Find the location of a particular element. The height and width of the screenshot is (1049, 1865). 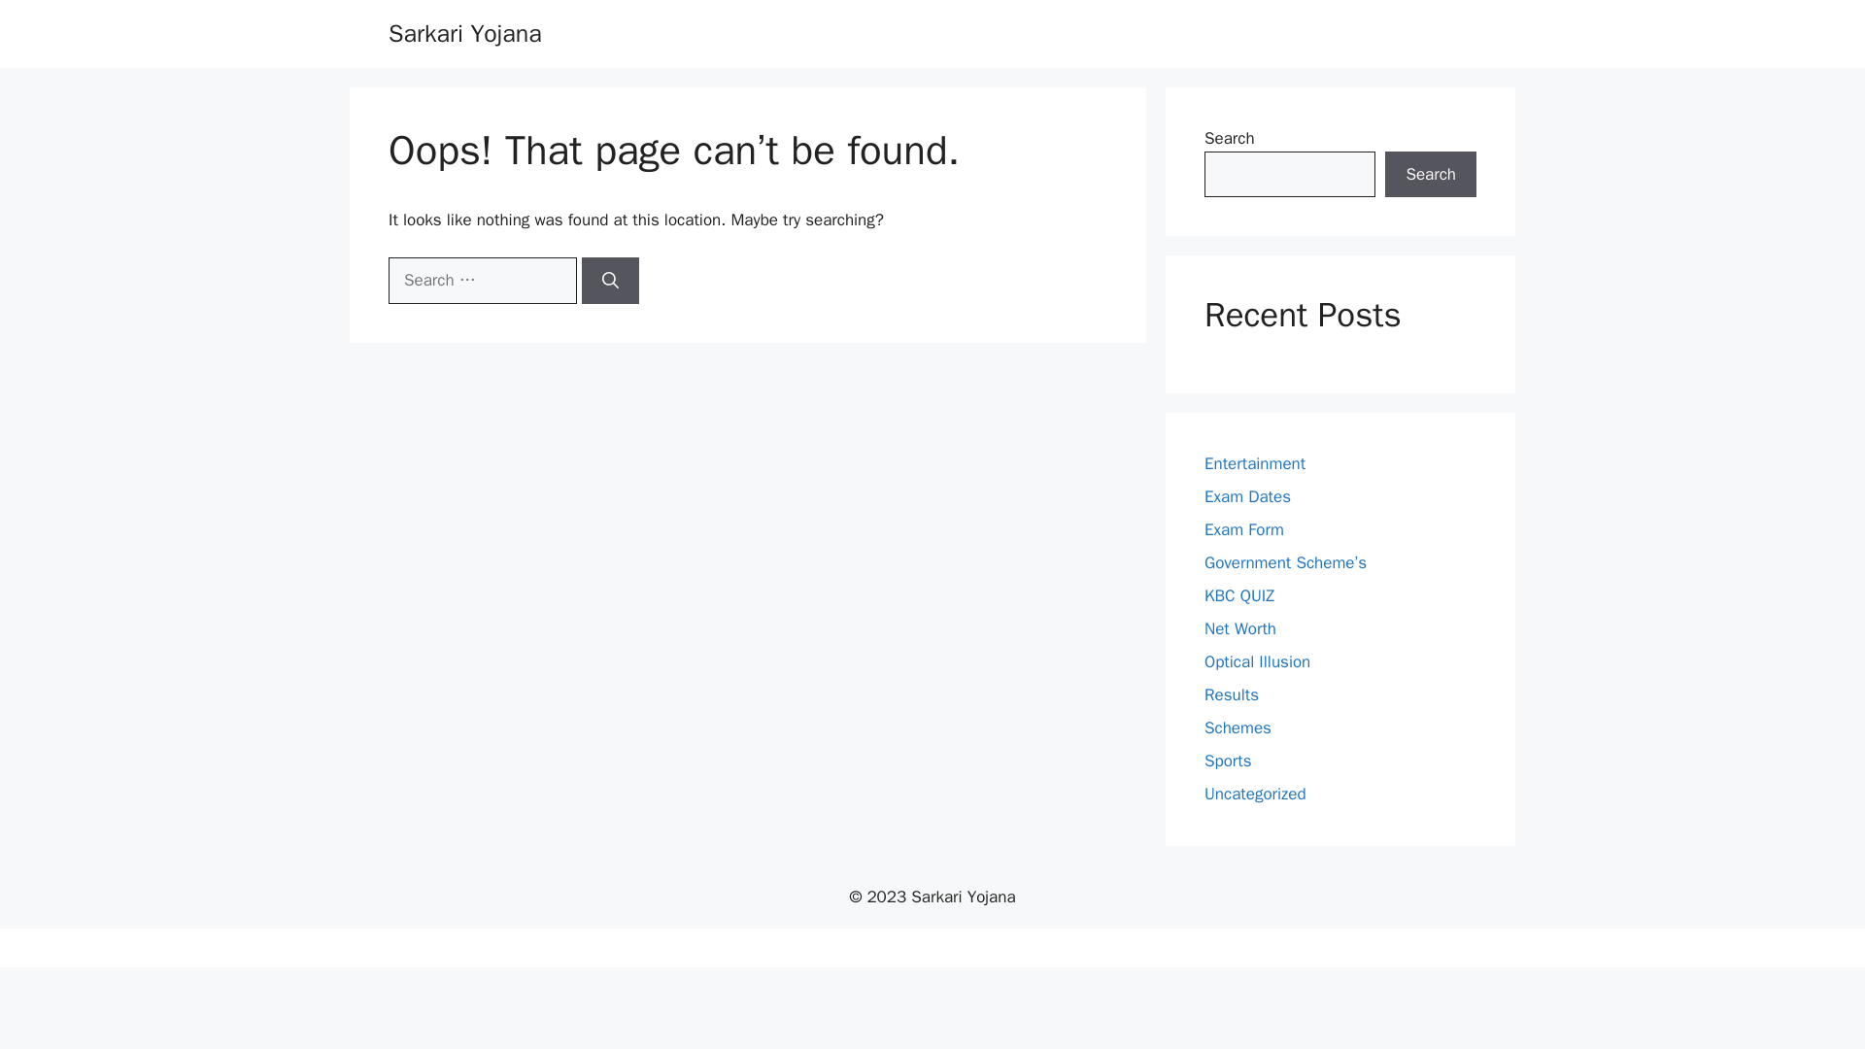

Optical Illusion is located at coordinates (1257, 661).